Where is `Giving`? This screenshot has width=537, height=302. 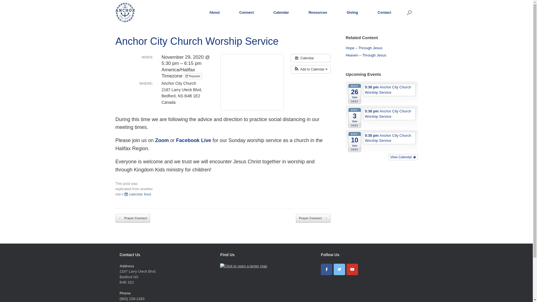
Giving is located at coordinates (352, 12).